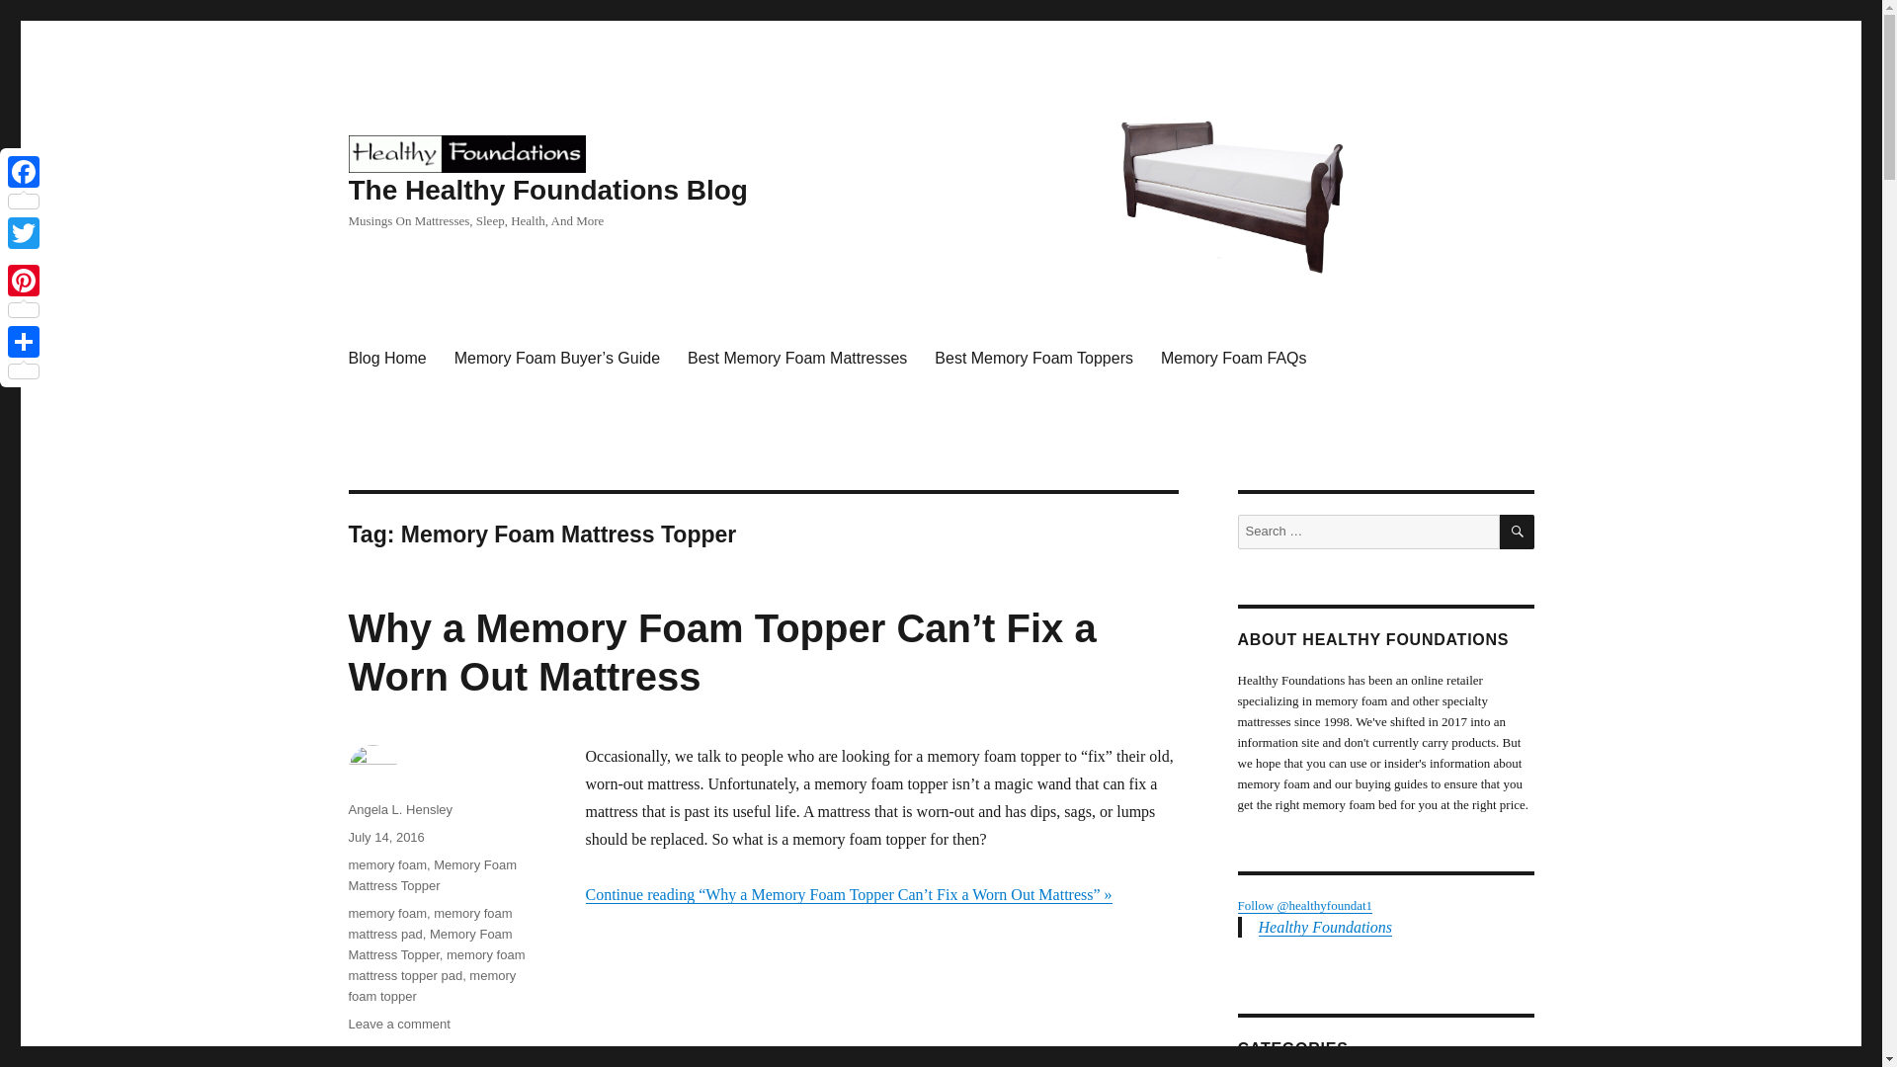  I want to click on The Healthy Foundations Blog, so click(465, 152).